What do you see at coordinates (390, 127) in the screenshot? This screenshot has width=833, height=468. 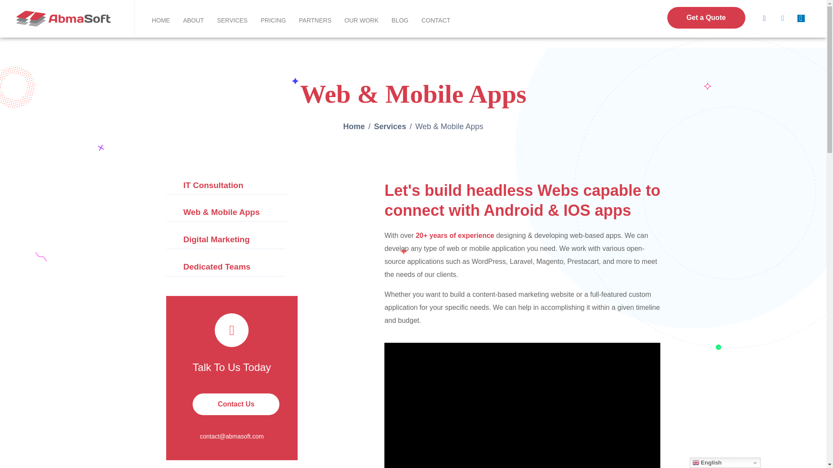 I see `Services` at bounding box center [390, 127].